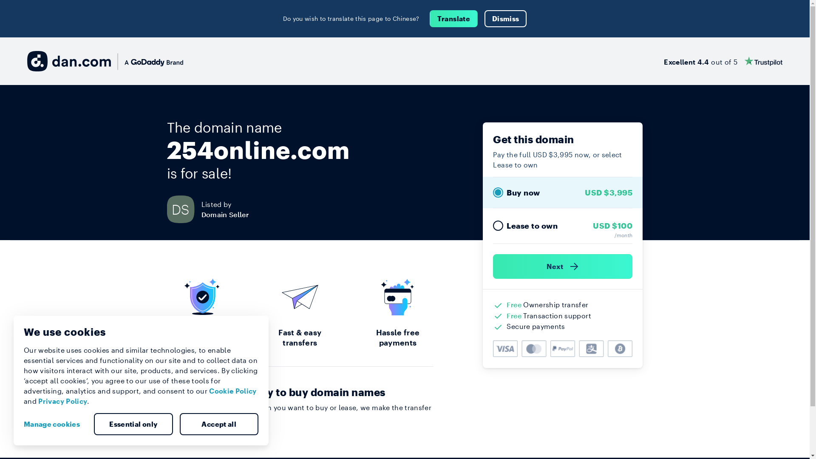 This screenshot has width=816, height=459. I want to click on Next
), so click(563, 266).